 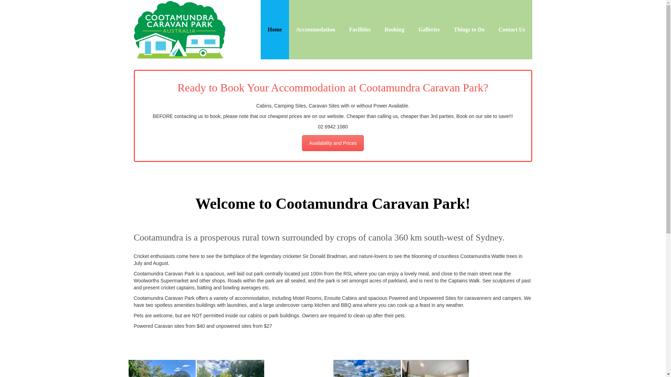 What do you see at coordinates (469, 30) in the screenshot?
I see `Things to Do` at bounding box center [469, 30].